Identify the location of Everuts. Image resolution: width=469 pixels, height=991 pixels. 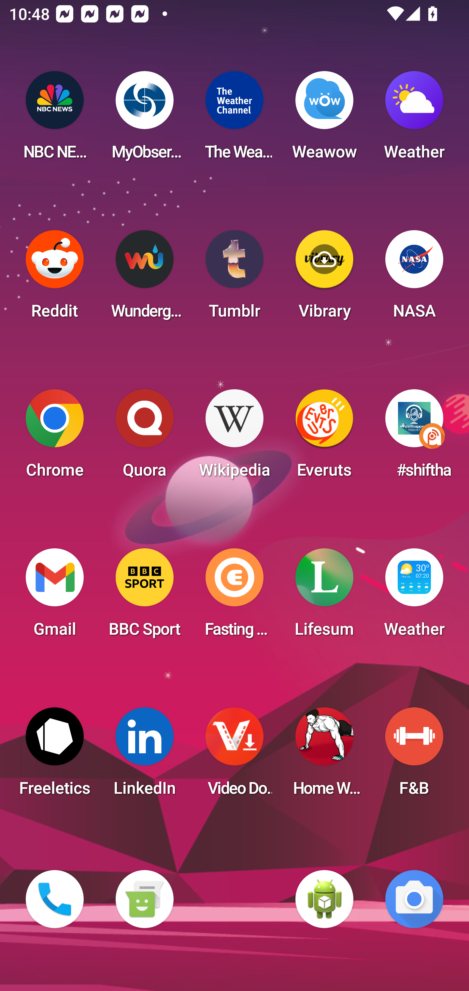
(324, 437).